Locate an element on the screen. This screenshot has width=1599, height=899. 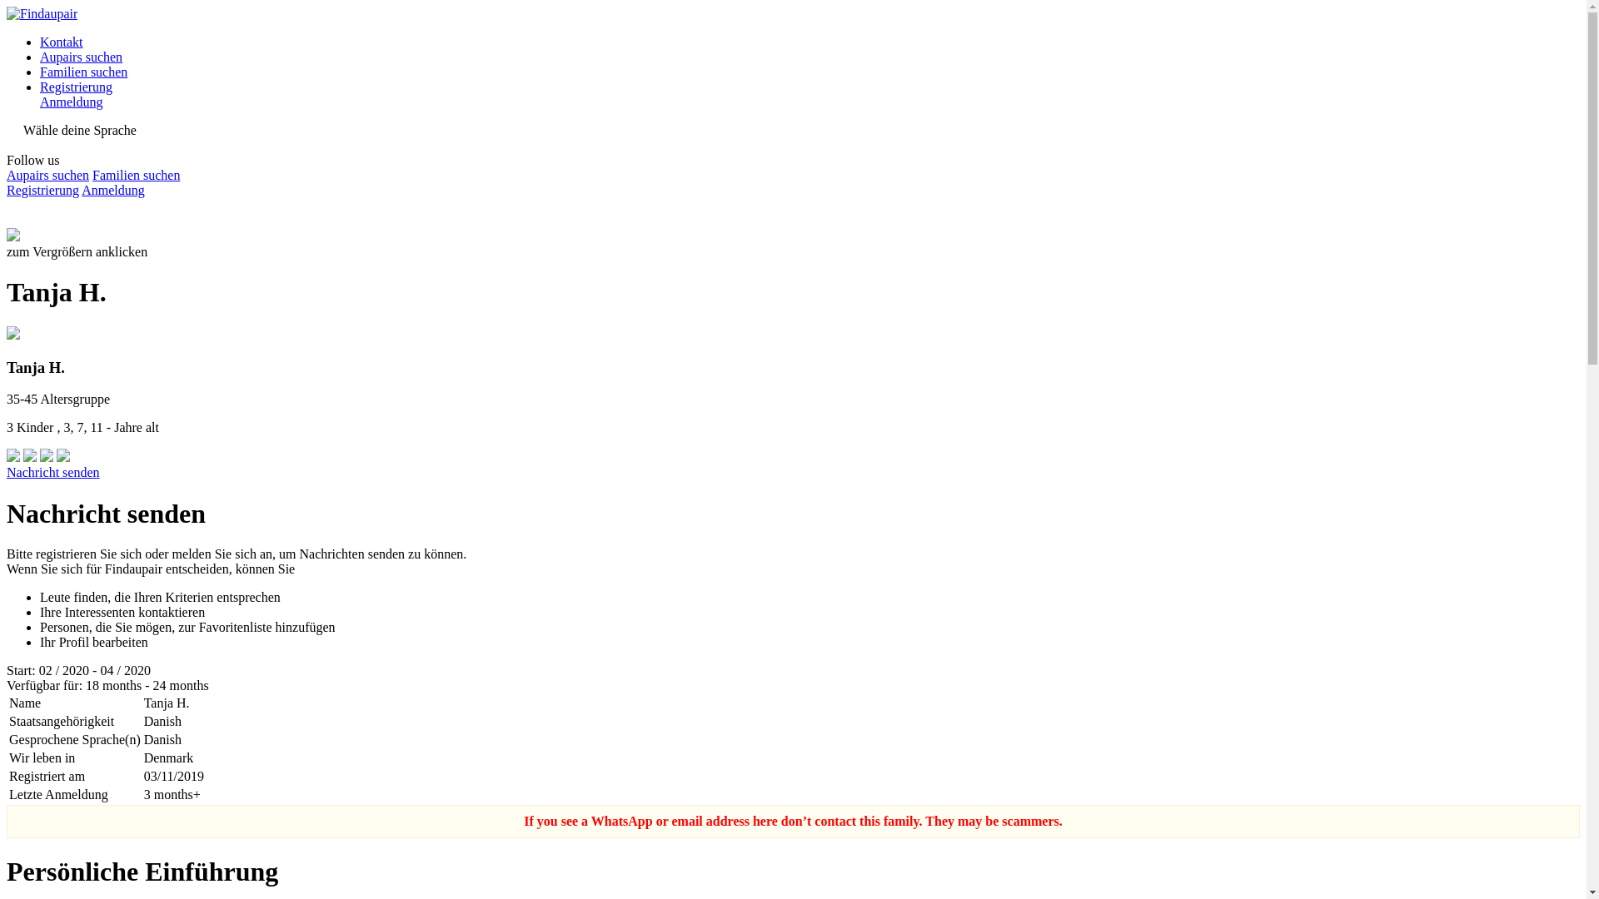
Nein, wir rauchen nicht is located at coordinates (32, 458).